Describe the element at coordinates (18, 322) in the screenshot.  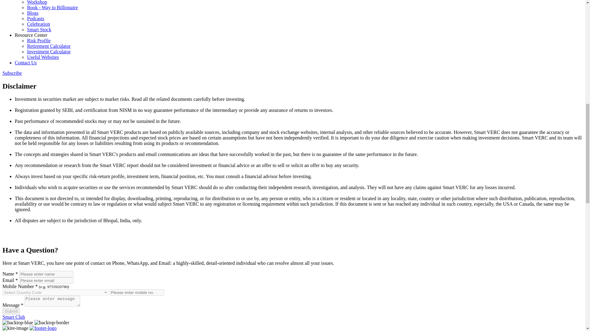
I see `backtop-blue` at that location.